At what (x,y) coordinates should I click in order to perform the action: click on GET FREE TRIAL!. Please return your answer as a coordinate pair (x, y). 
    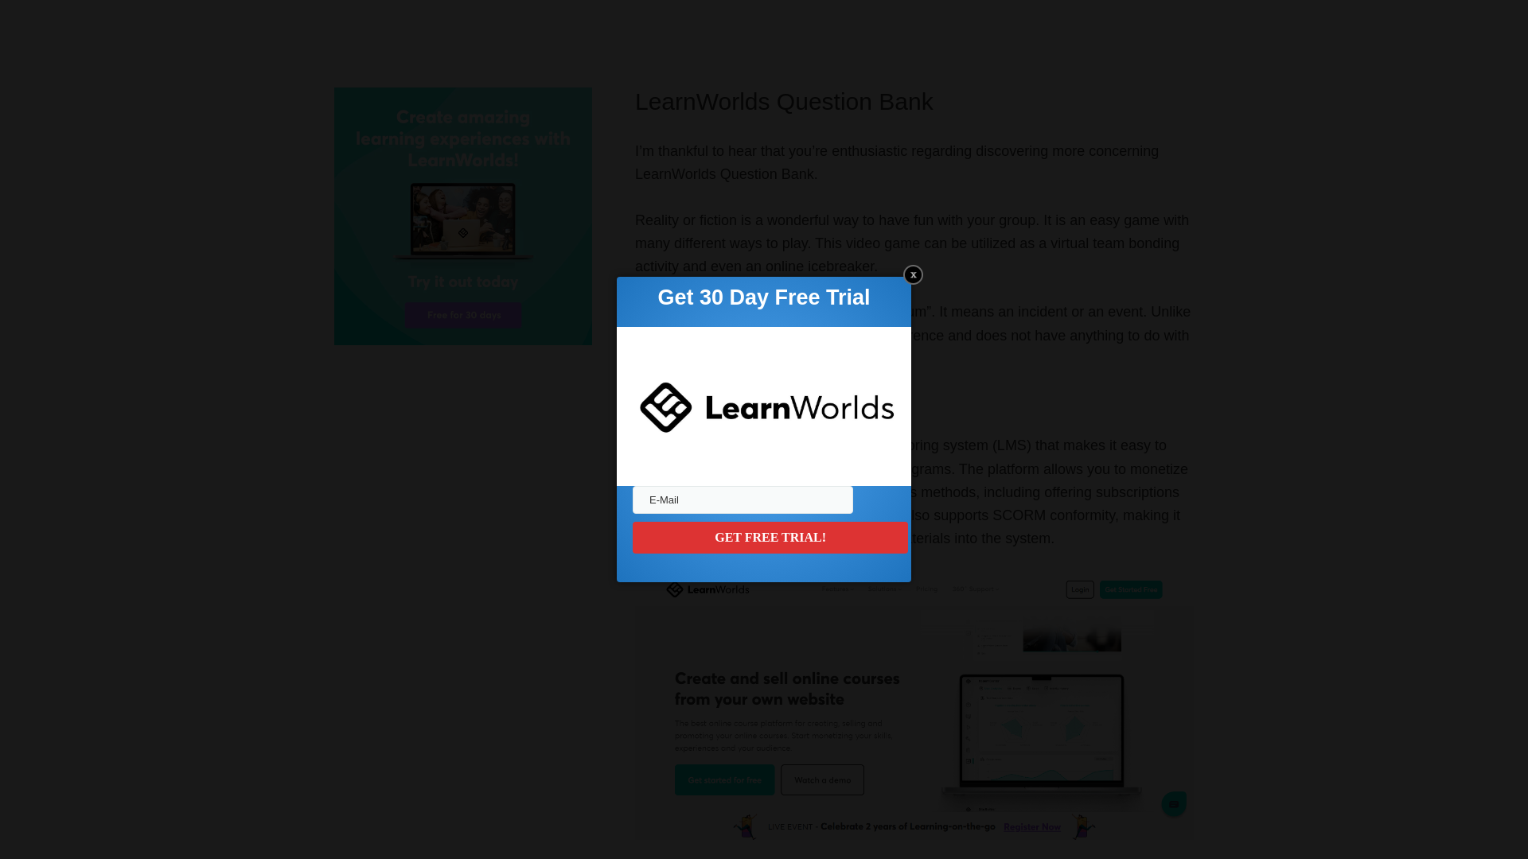
    Looking at the image, I should click on (770, 537).